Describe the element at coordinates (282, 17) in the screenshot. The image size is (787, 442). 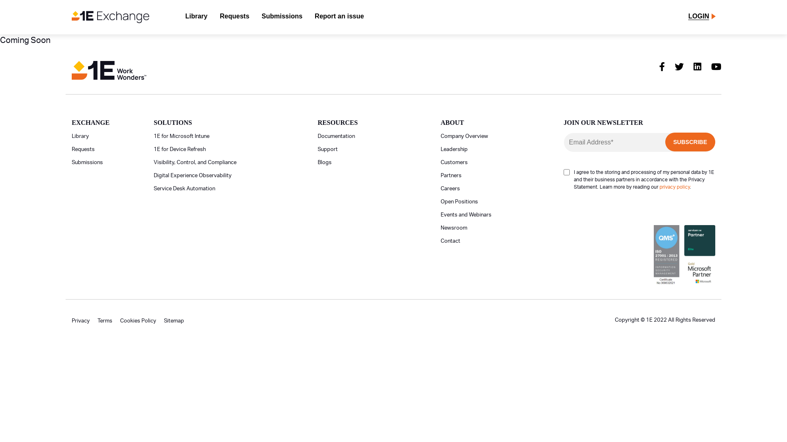
I see `Submissions` at that location.